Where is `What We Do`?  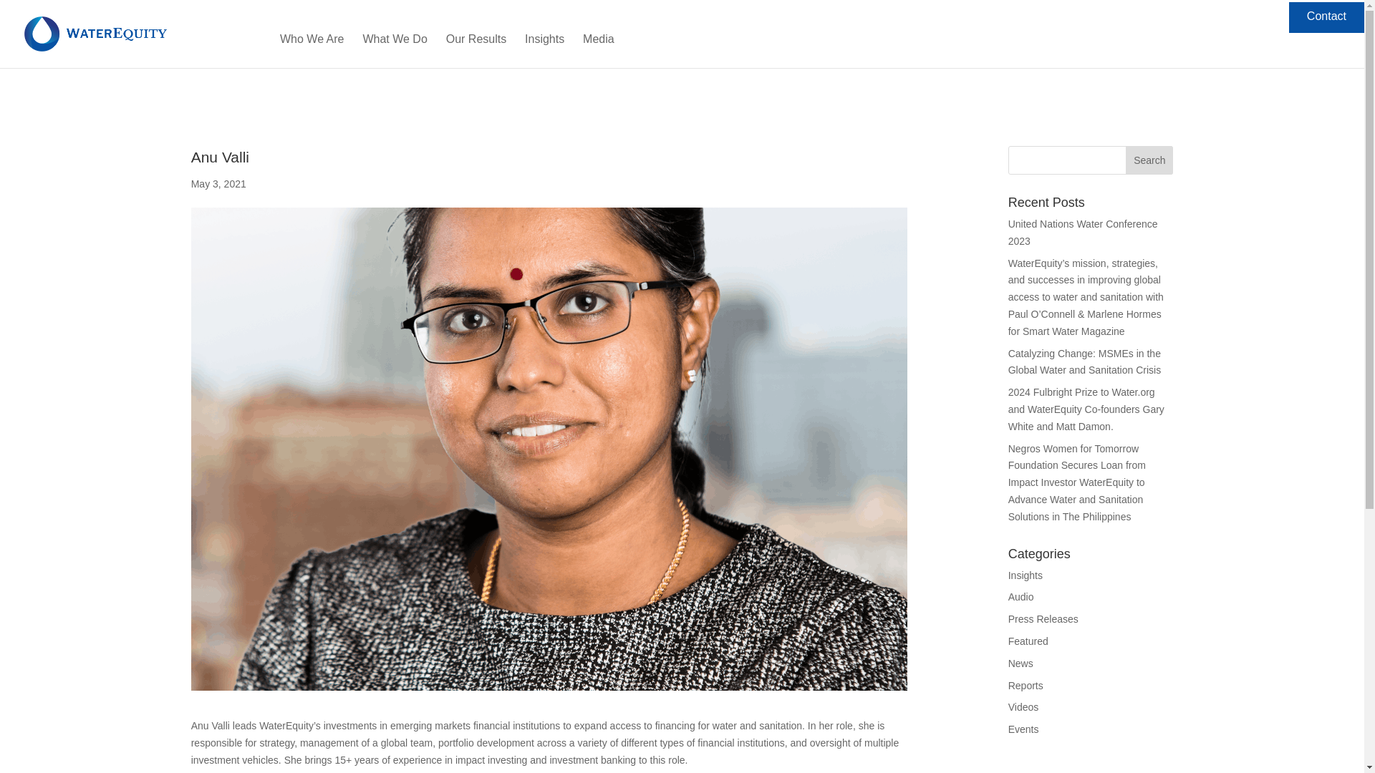 What We Do is located at coordinates (394, 51).